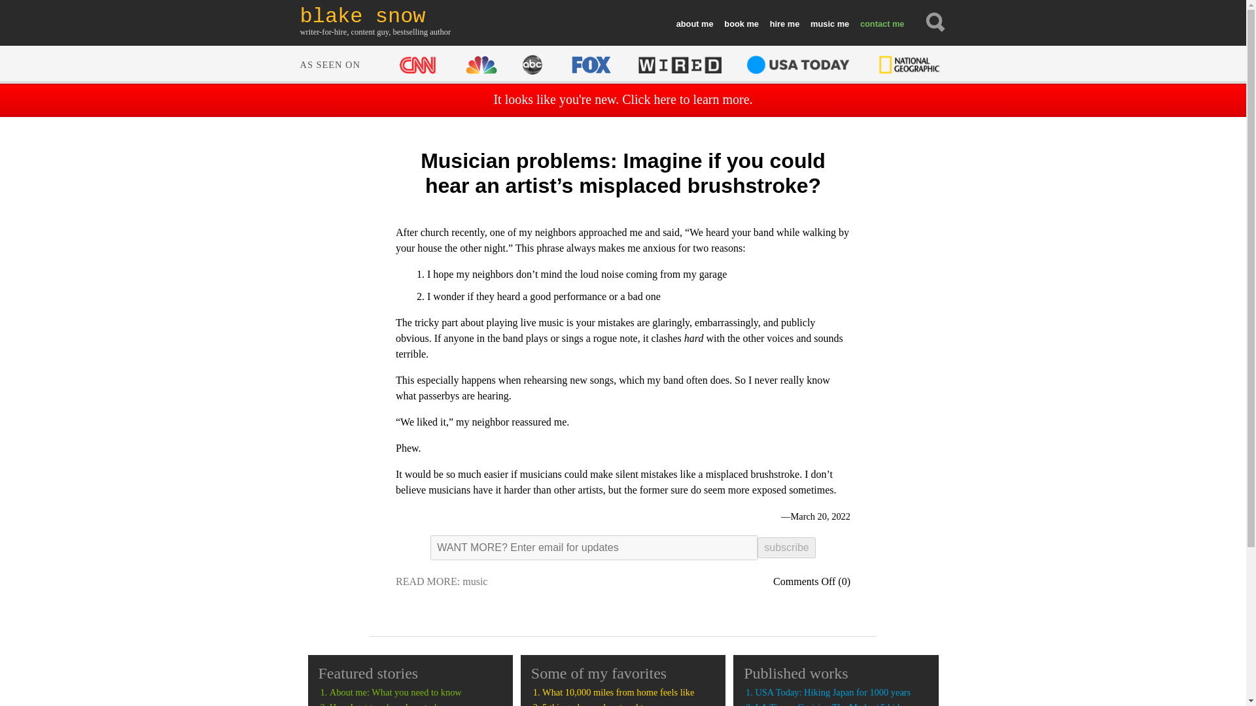 This screenshot has width=1256, height=706. What do you see at coordinates (628, 692) in the screenshot?
I see `What 10,000 miles from home feels like` at bounding box center [628, 692].